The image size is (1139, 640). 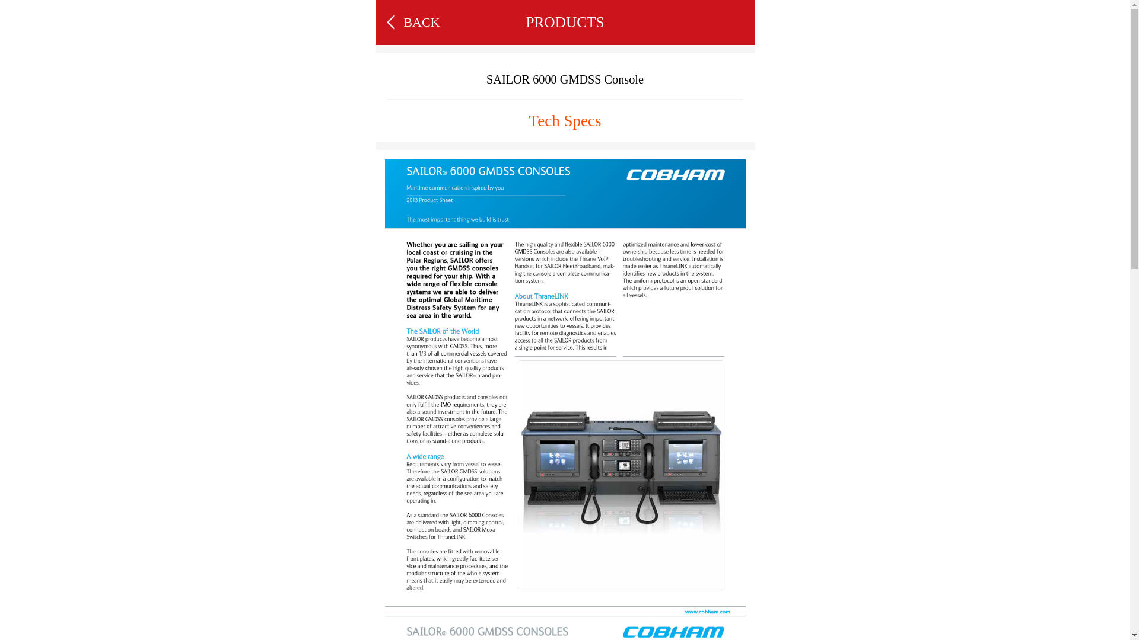 What do you see at coordinates (565, 388) in the screenshot?
I see `01 SAILOR 6000 GMDSS Console` at bounding box center [565, 388].